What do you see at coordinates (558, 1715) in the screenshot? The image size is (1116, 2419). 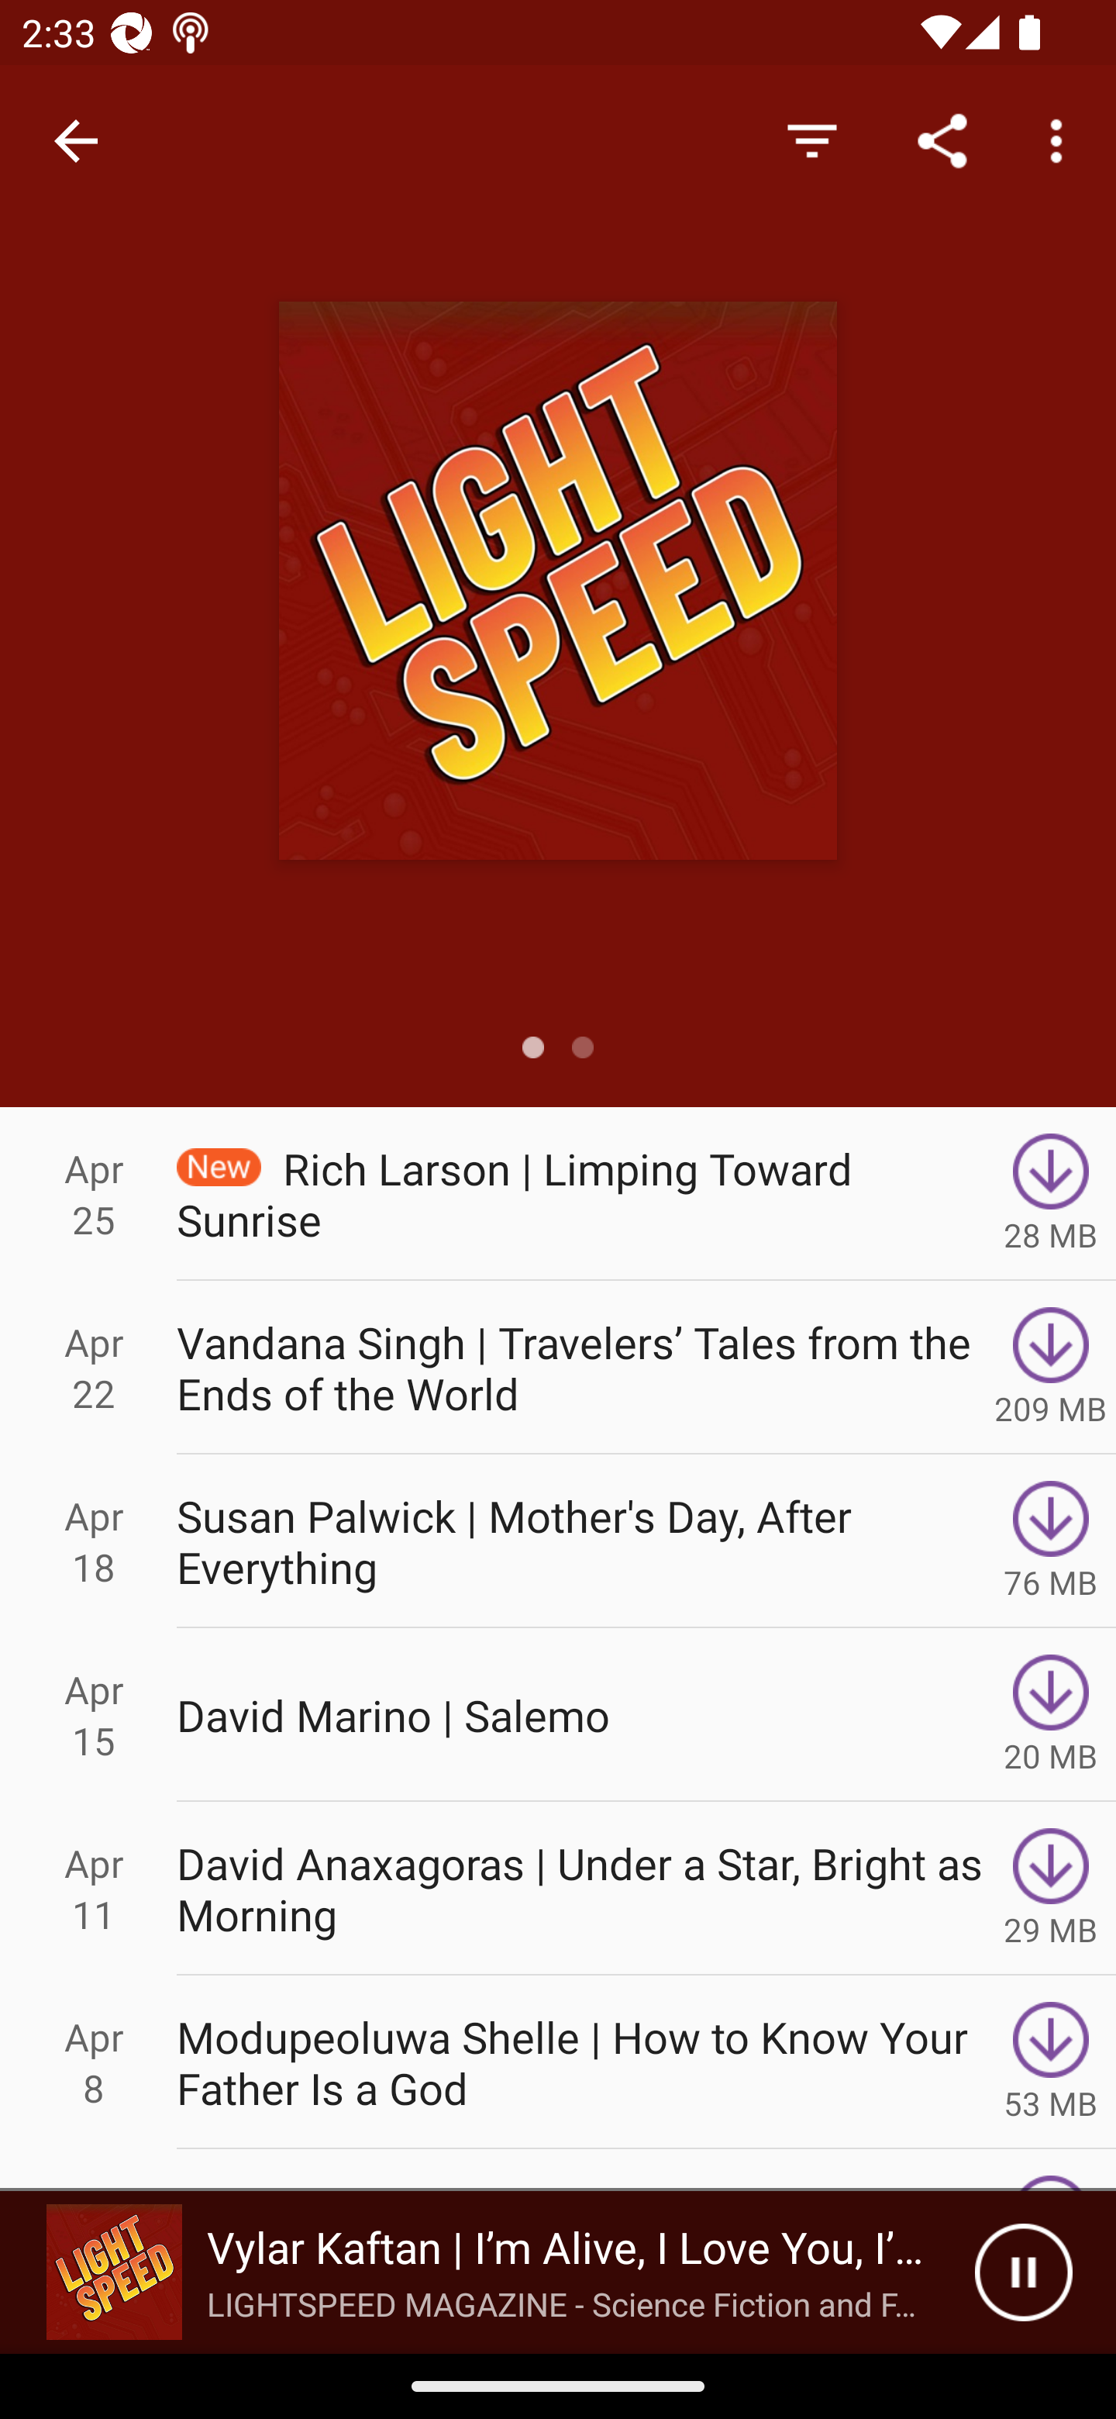 I see `Apr 15 David Marino | Salemo Download 20 MB` at bounding box center [558, 1715].